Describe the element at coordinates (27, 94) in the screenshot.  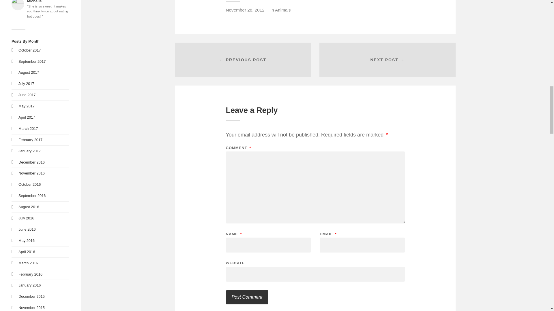
I see `June 2017` at that location.